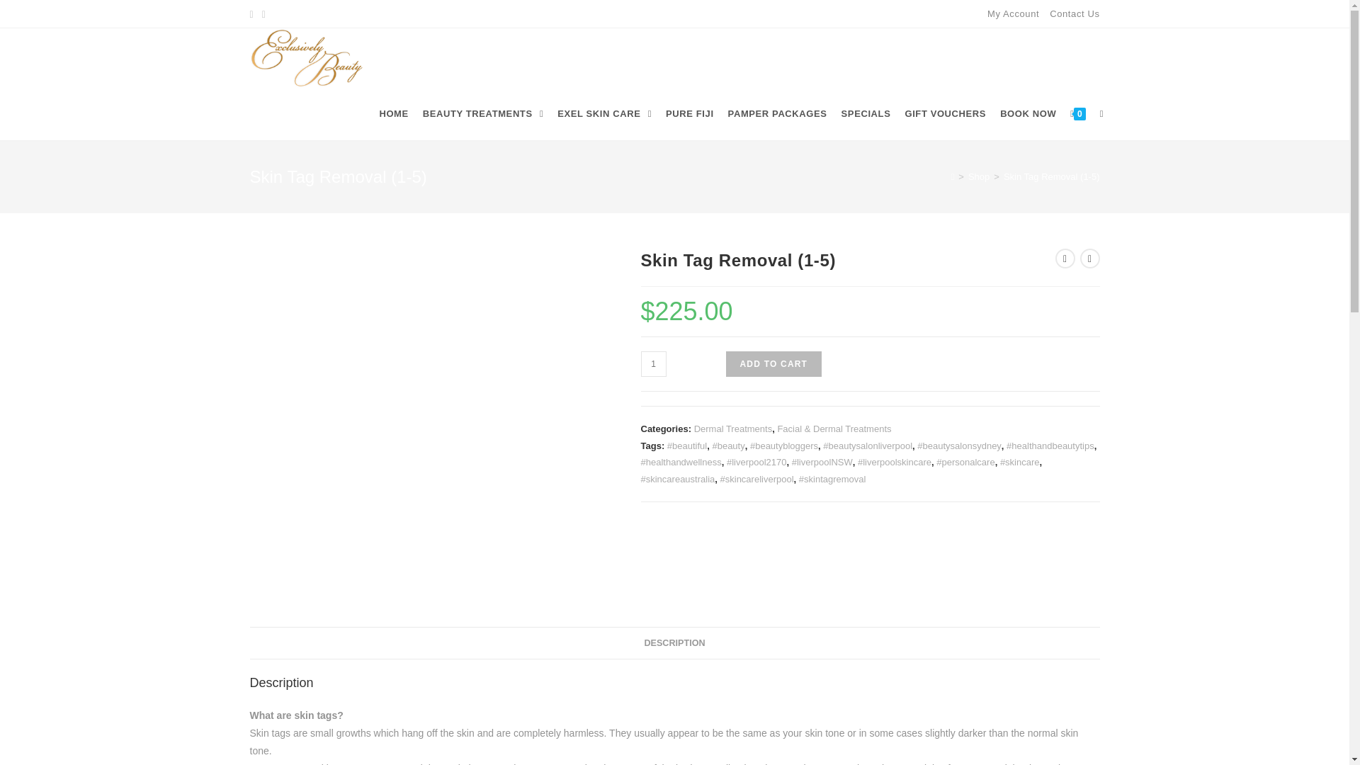  Describe the element at coordinates (653, 364) in the screenshot. I see `1` at that location.